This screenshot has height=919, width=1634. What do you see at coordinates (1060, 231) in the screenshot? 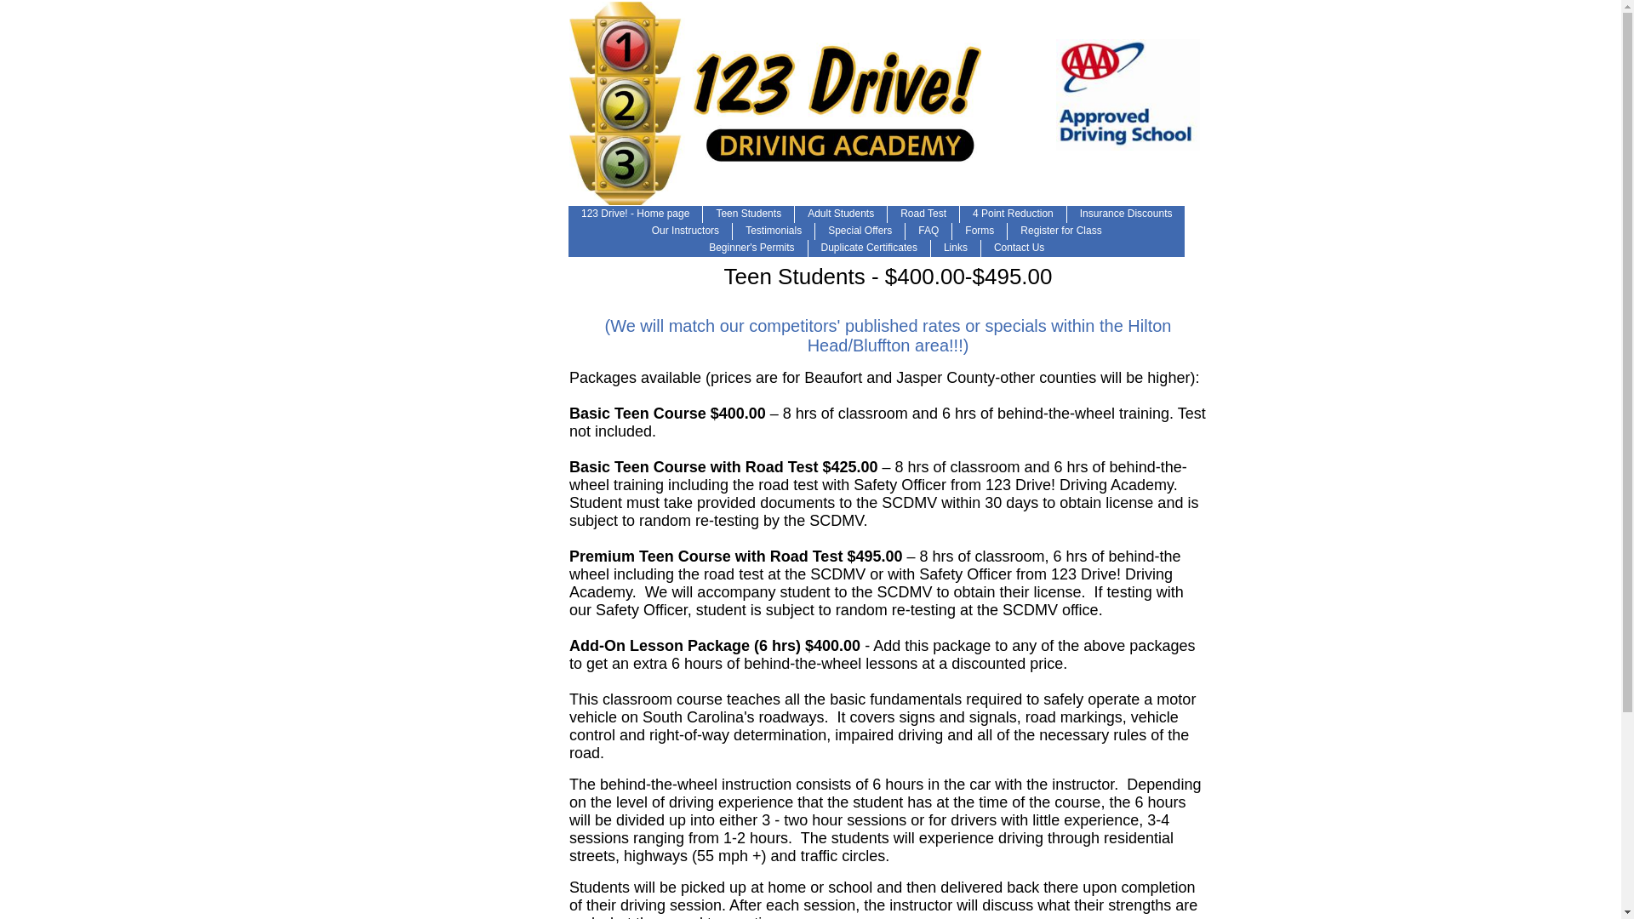
I see `Register for Class` at bounding box center [1060, 231].